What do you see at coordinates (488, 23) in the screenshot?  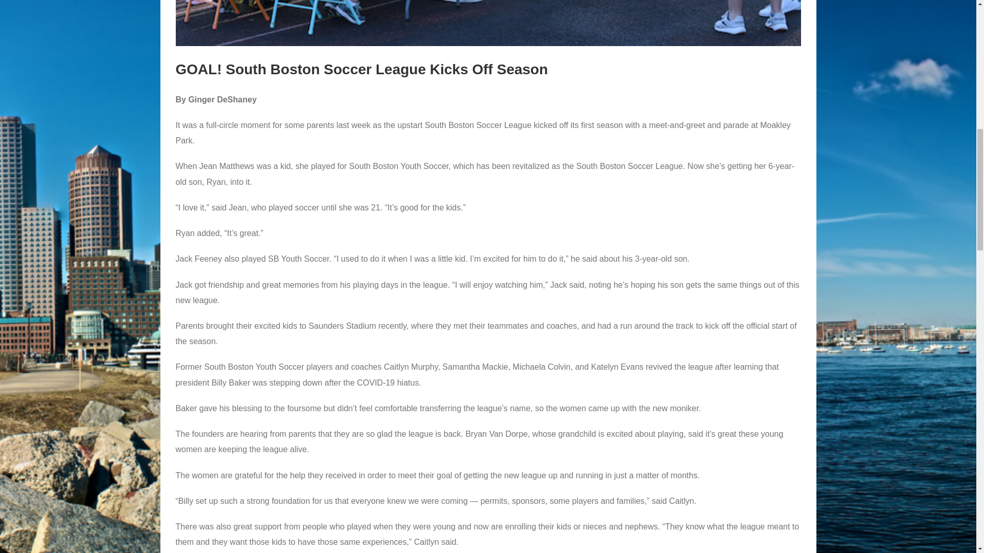 I see `View Larger Image` at bounding box center [488, 23].